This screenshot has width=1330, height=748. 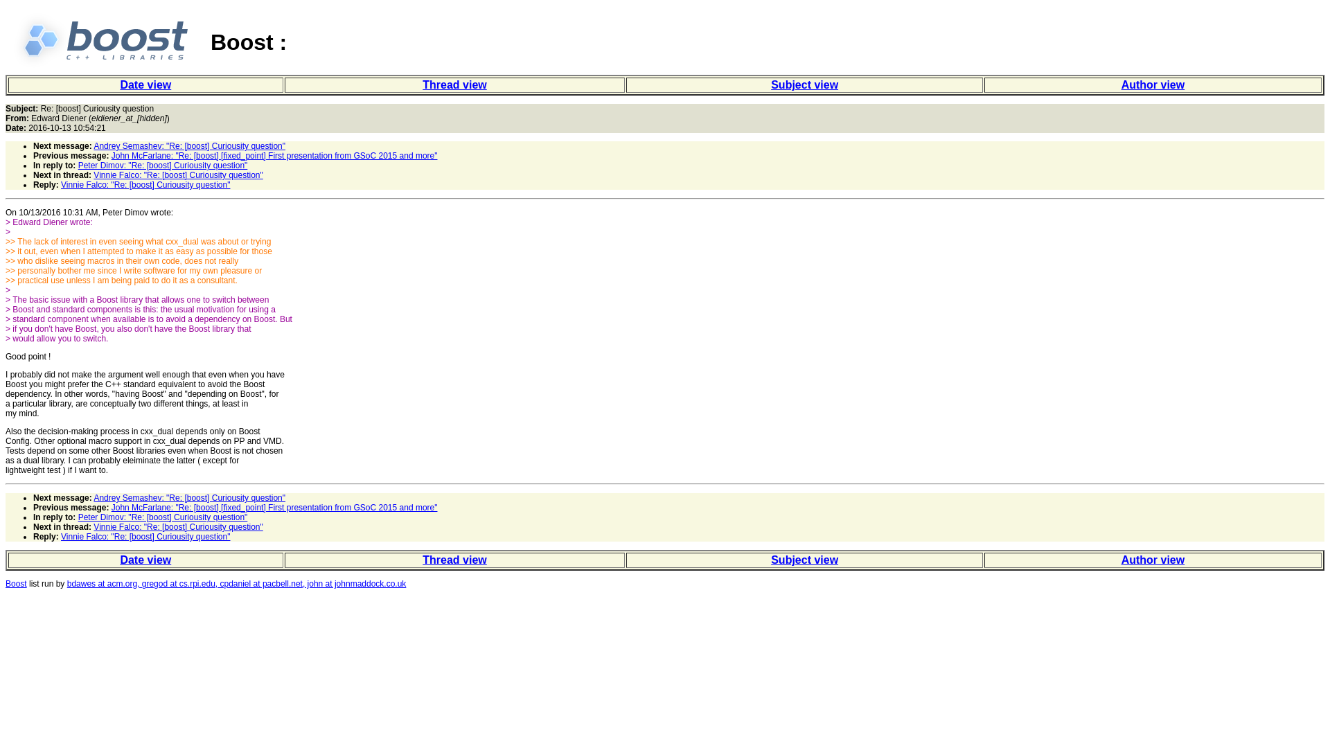 I want to click on Date view, so click(x=145, y=84).